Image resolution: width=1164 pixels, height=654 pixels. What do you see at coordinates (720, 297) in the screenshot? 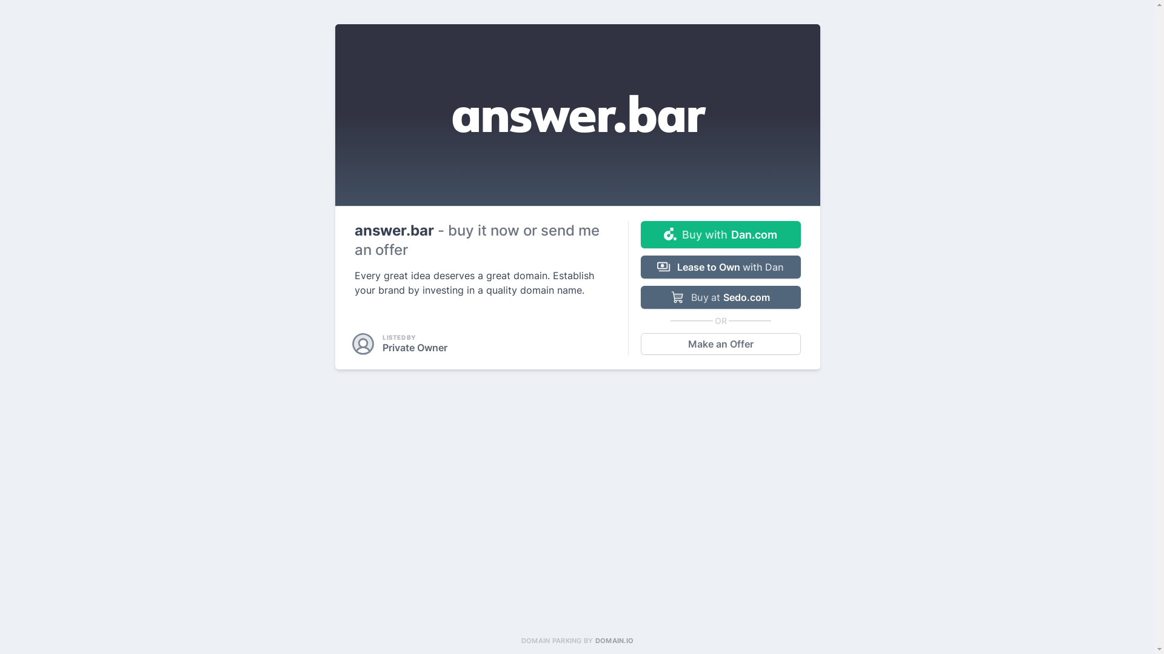
I see `Buy at Sedo.com` at bounding box center [720, 297].